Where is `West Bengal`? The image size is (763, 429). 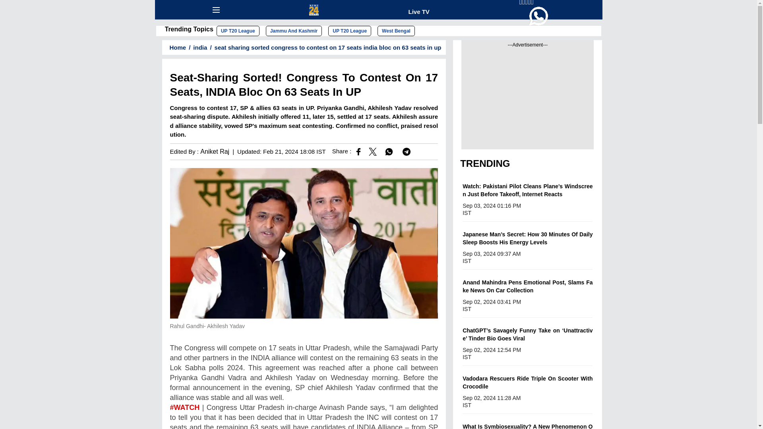 West Bengal is located at coordinates (396, 31).